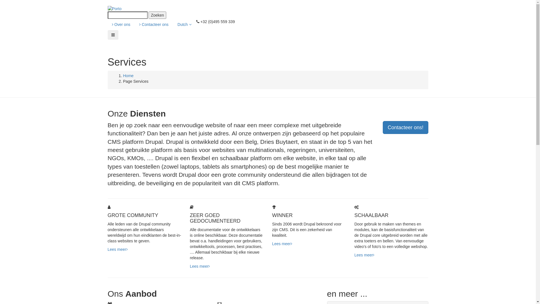 The height and width of the screenshot is (304, 540). What do you see at coordinates (128, 76) in the screenshot?
I see `Home` at bounding box center [128, 76].